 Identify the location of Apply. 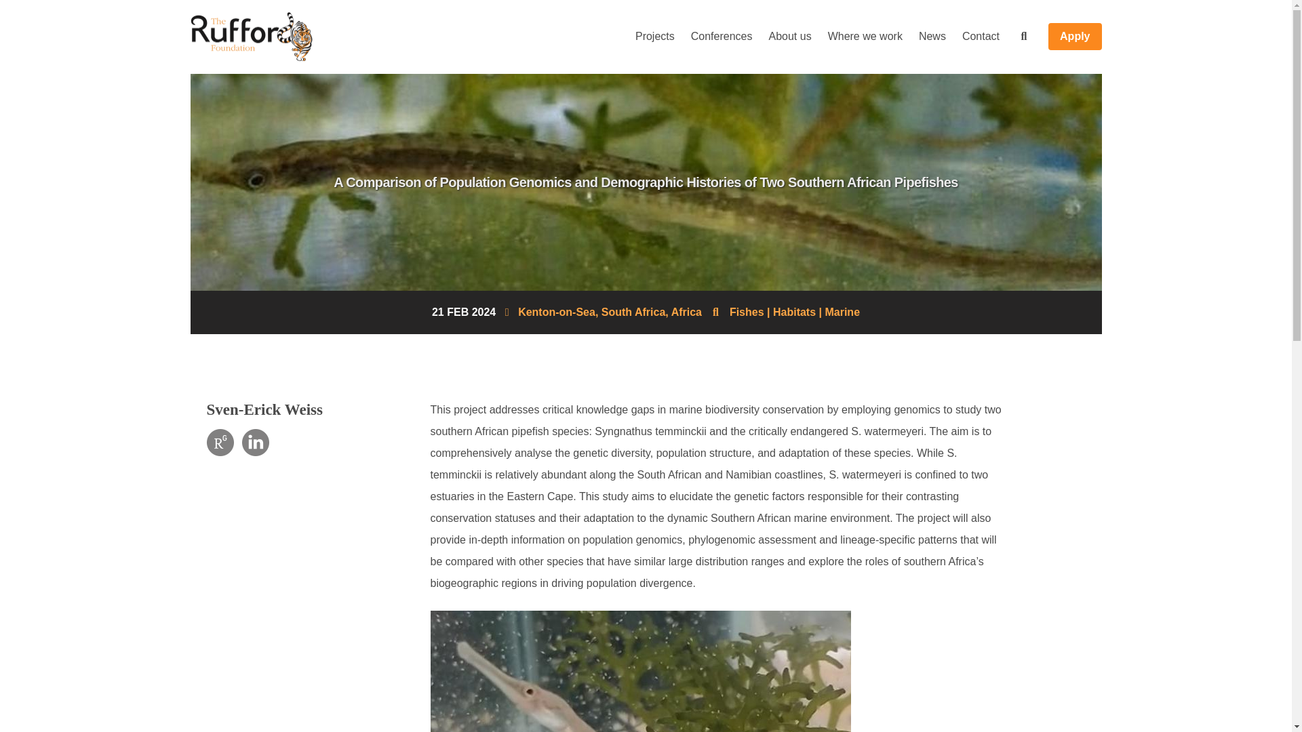
(1074, 37).